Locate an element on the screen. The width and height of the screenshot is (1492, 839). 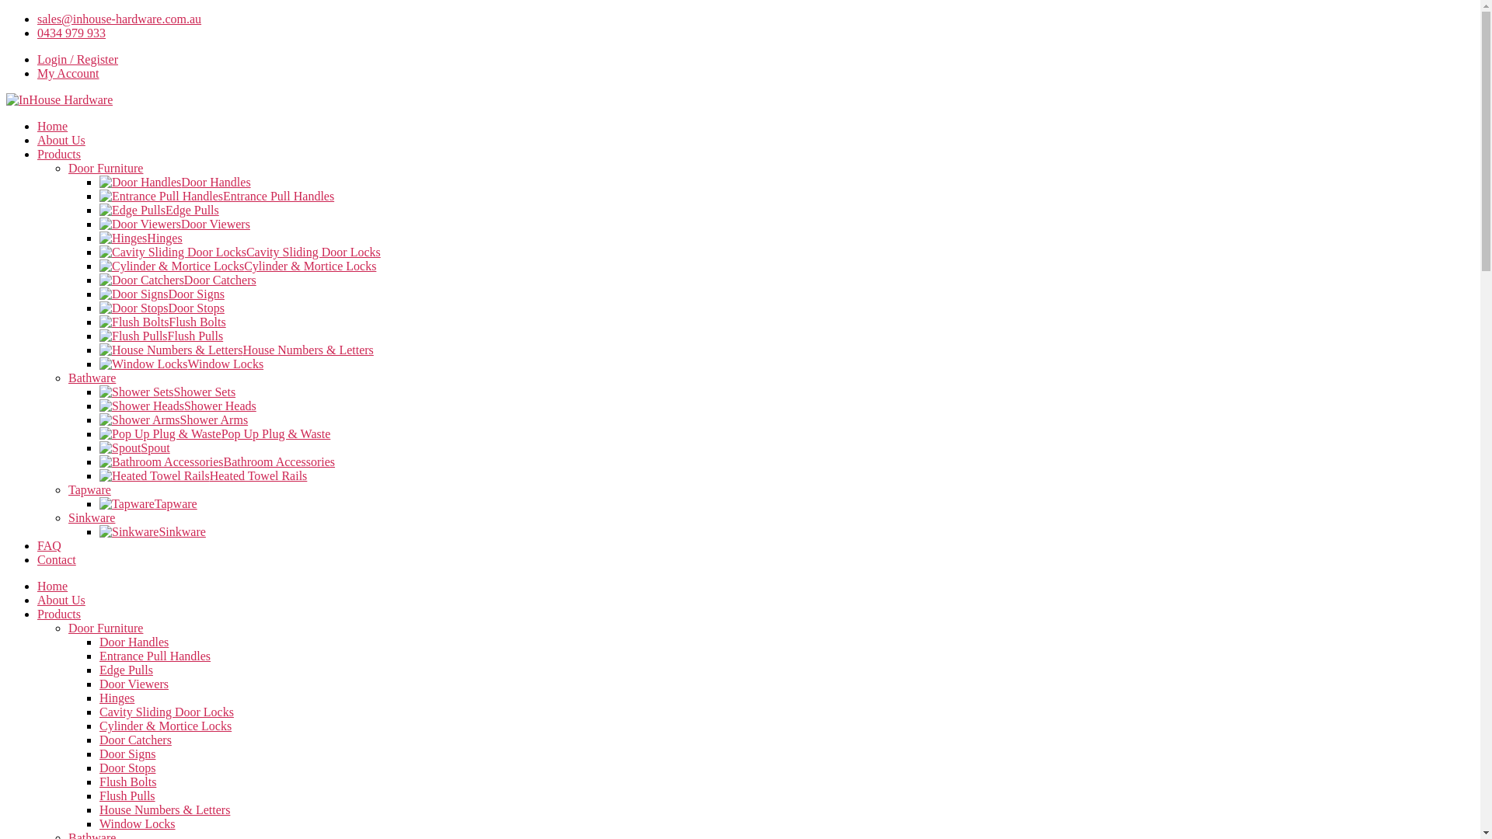
About Us is located at coordinates (61, 600).